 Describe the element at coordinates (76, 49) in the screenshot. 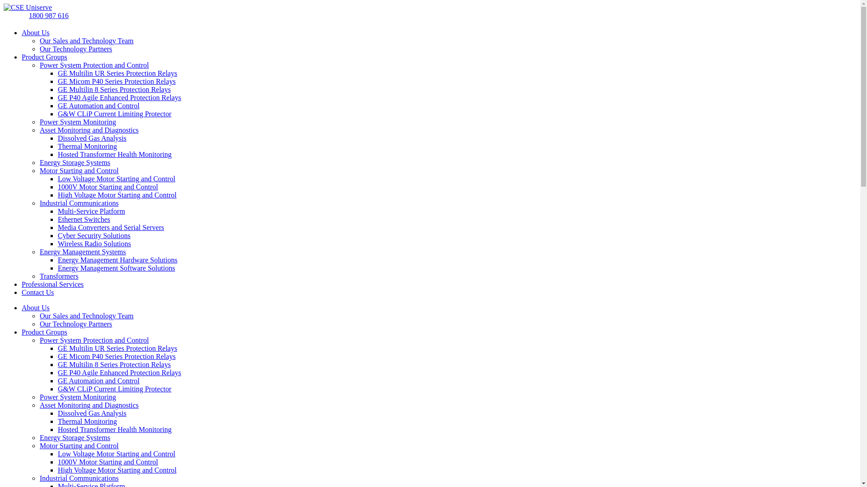

I see `Our Technology Partners` at that location.